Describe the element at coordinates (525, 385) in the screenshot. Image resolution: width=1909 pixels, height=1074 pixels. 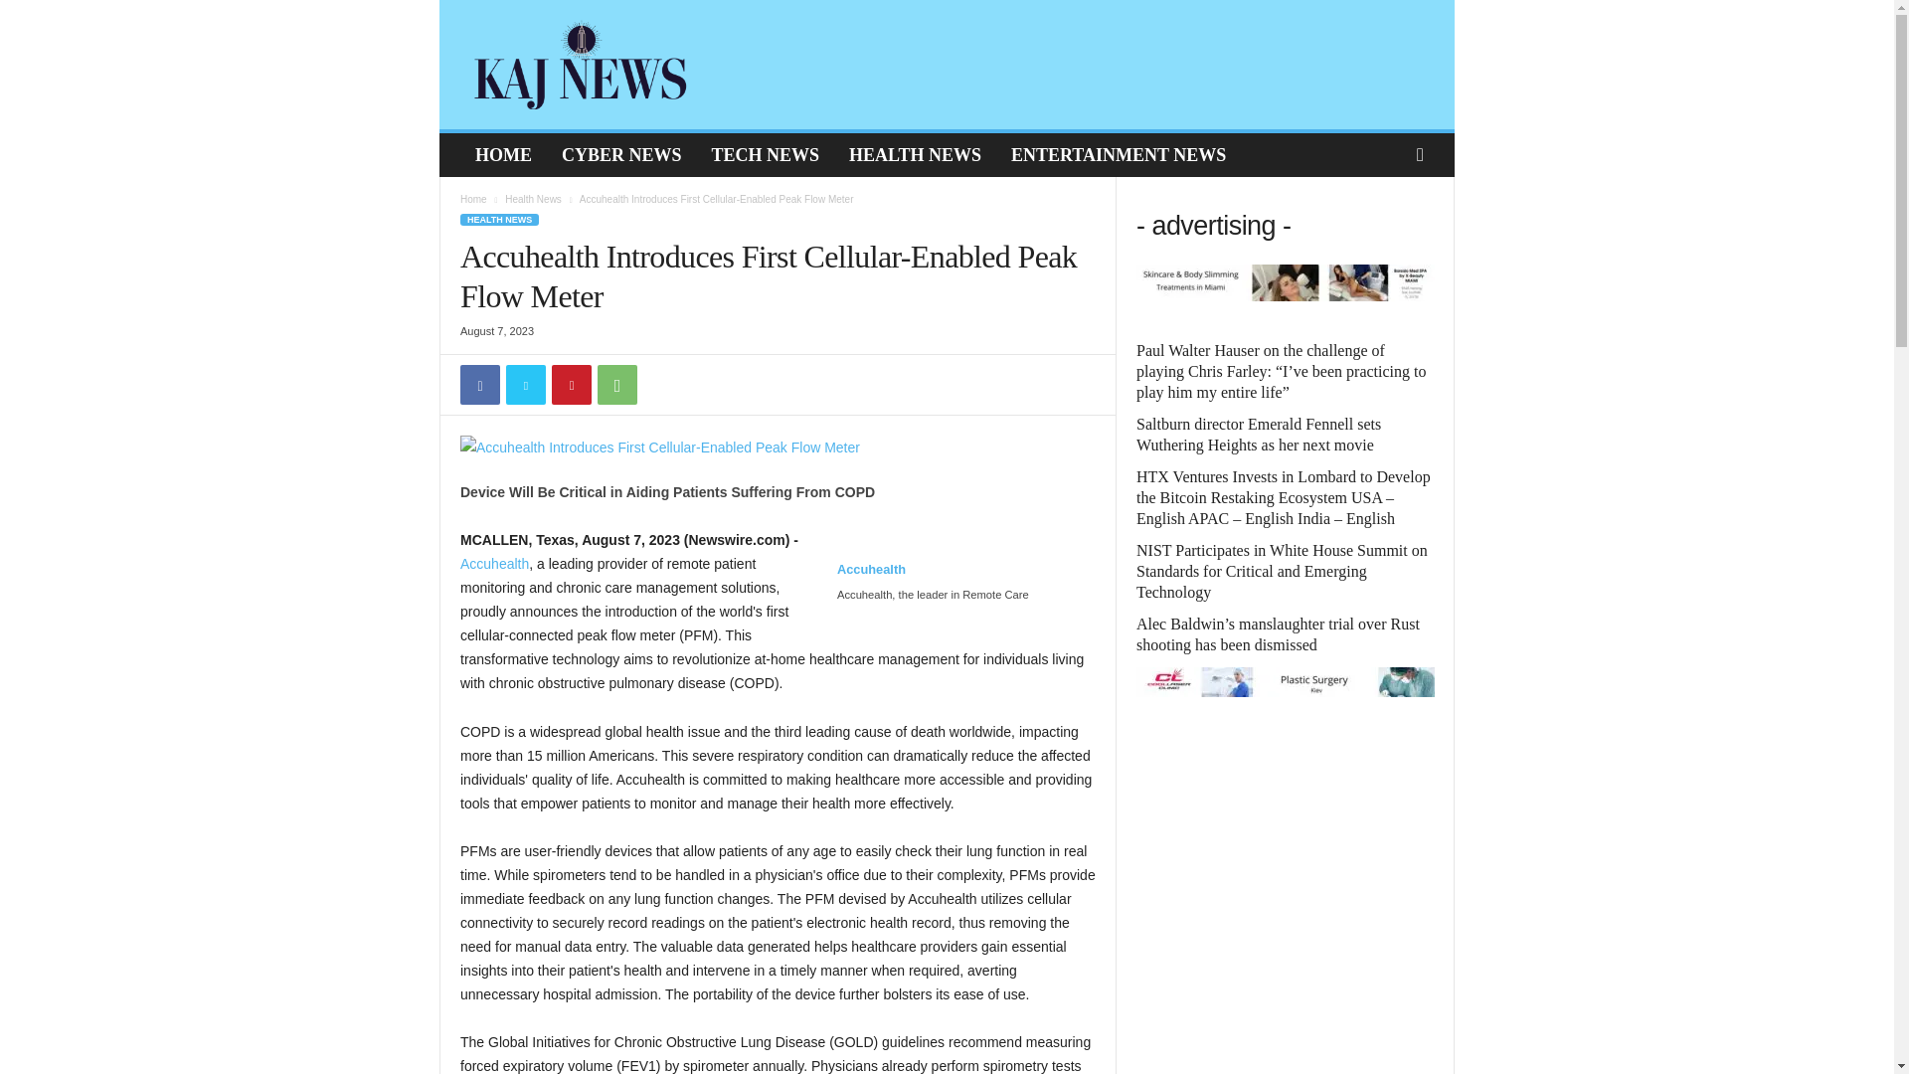
I see `Twitter` at that location.